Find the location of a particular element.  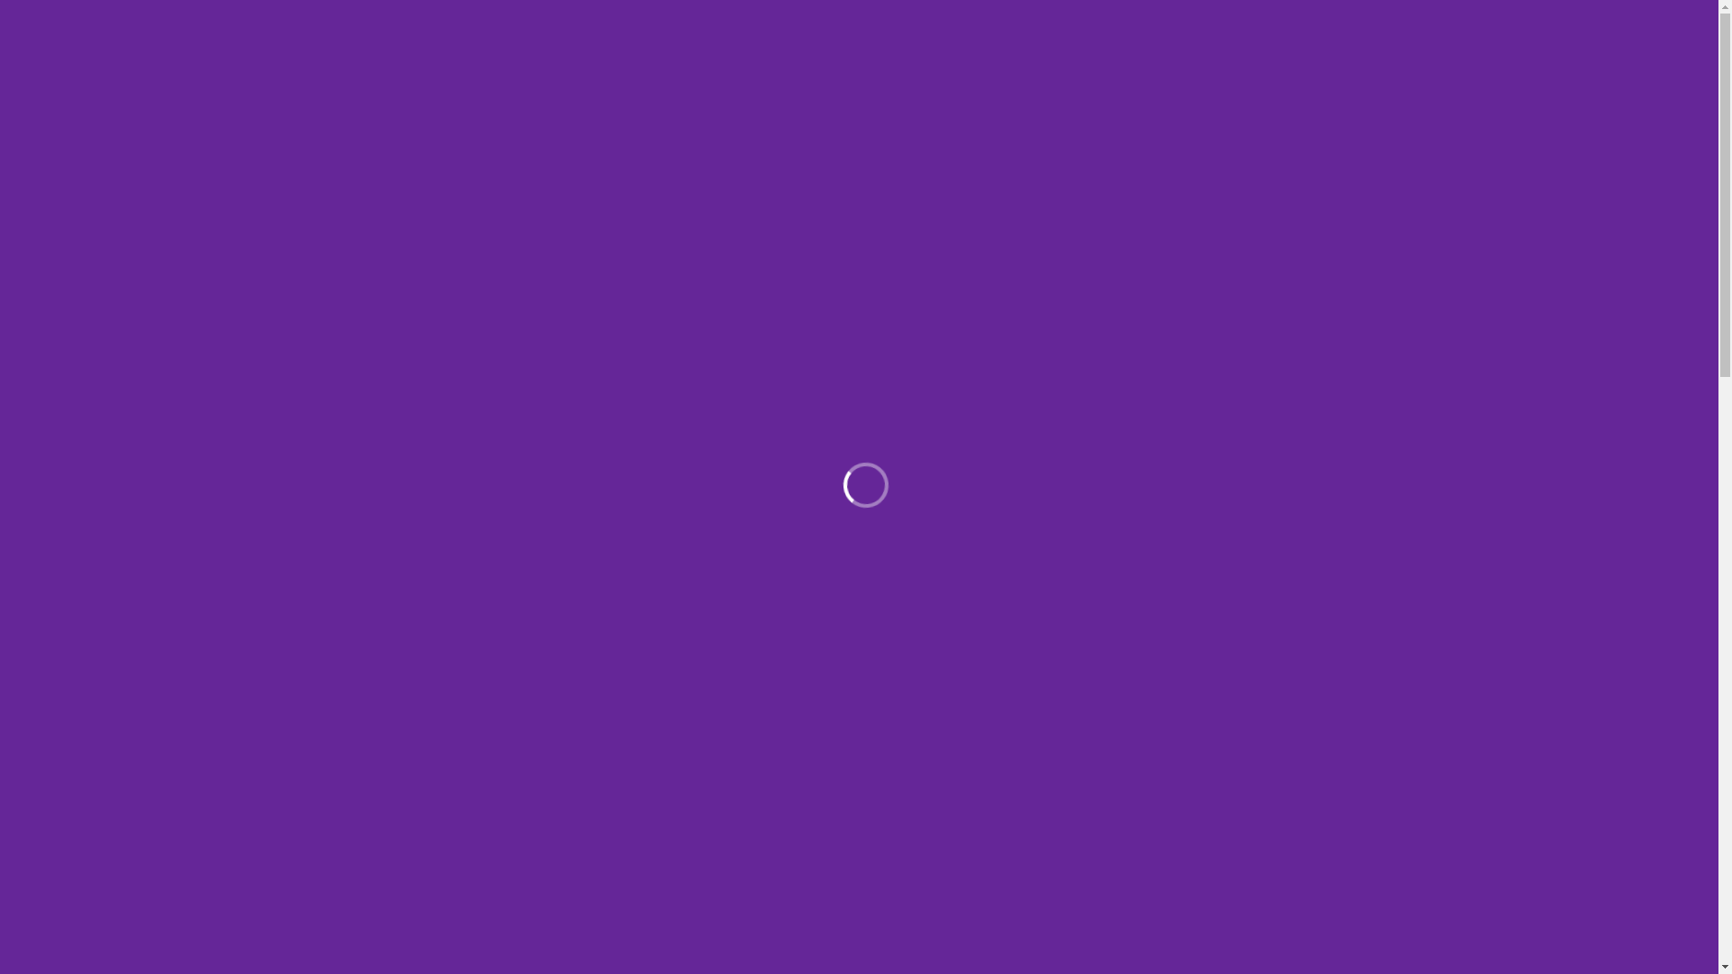

News and Events is located at coordinates (808, 75).